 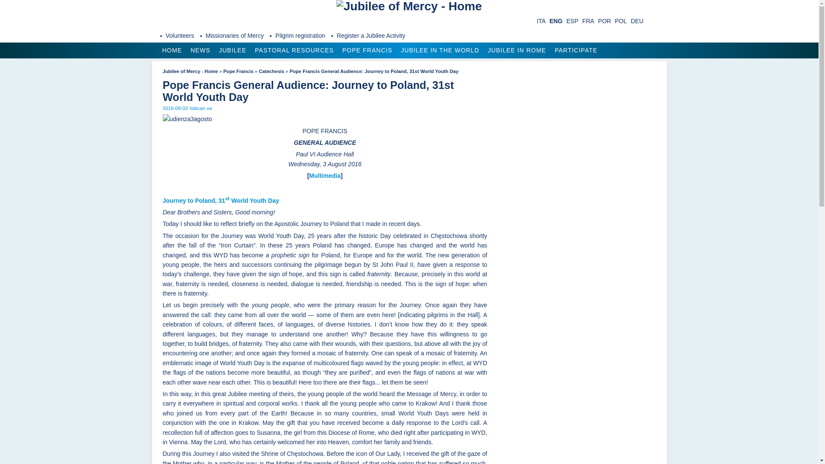 What do you see at coordinates (572, 21) in the screenshot?
I see `ESP` at bounding box center [572, 21].